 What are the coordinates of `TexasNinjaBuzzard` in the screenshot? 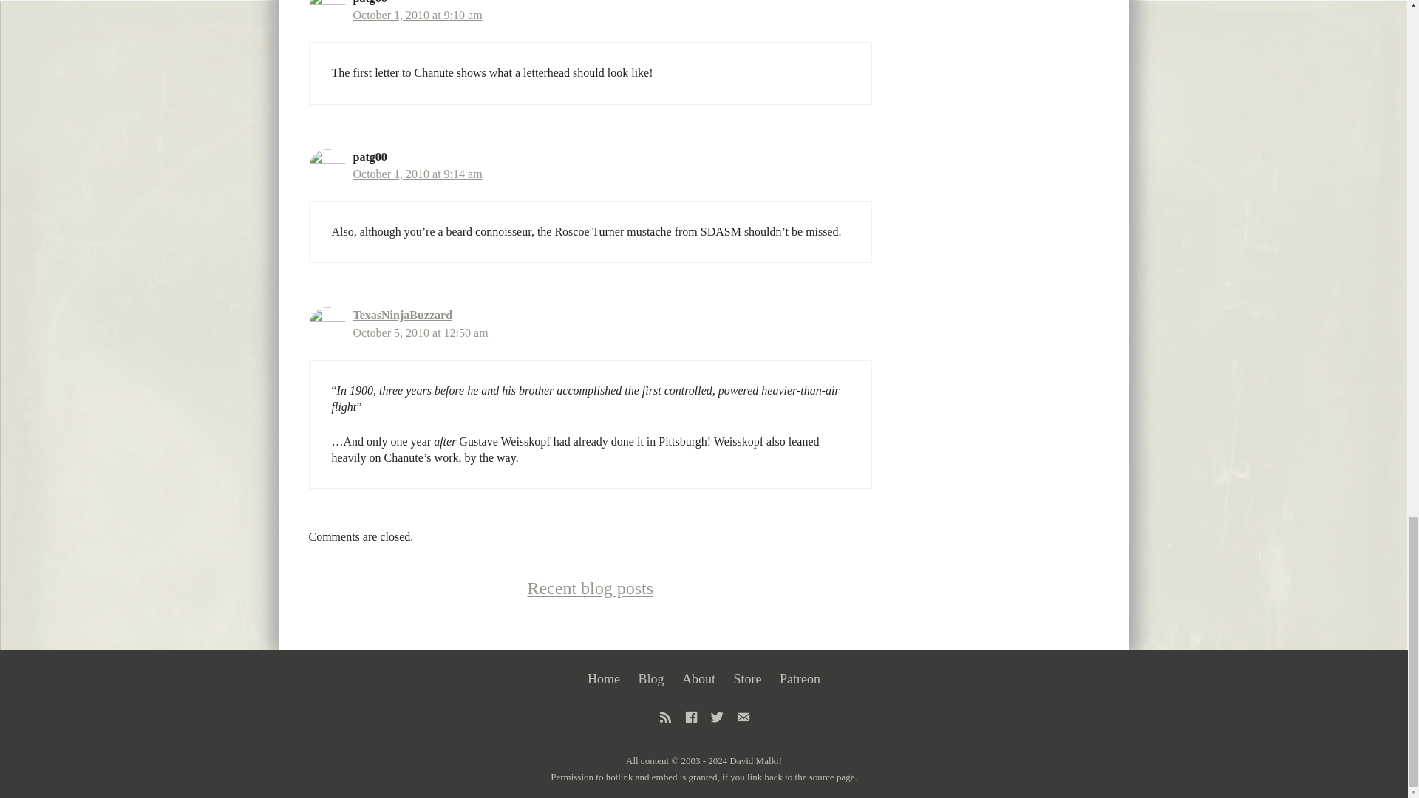 It's located at (403, 315).